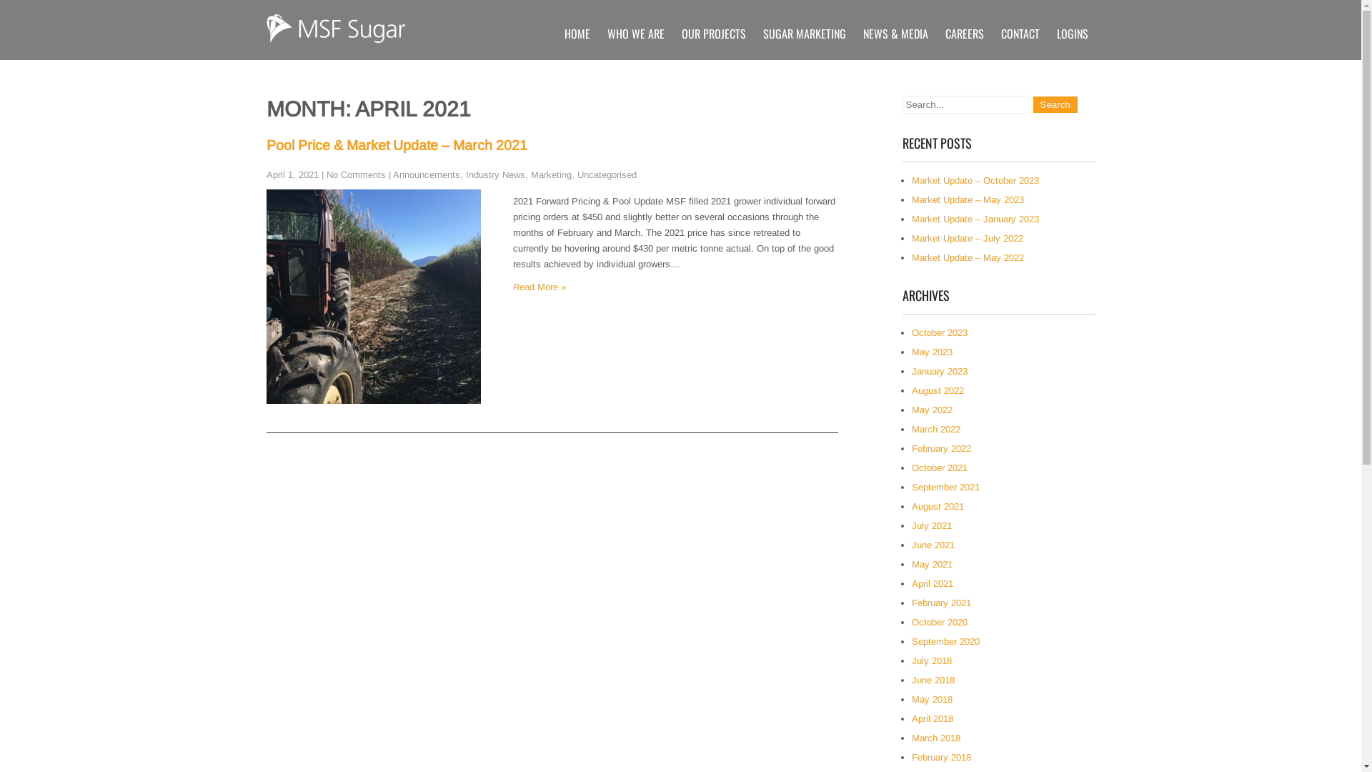  Describe the element at coordinates (964, 34) in the screenshot. I see `CAREERS` at that location.